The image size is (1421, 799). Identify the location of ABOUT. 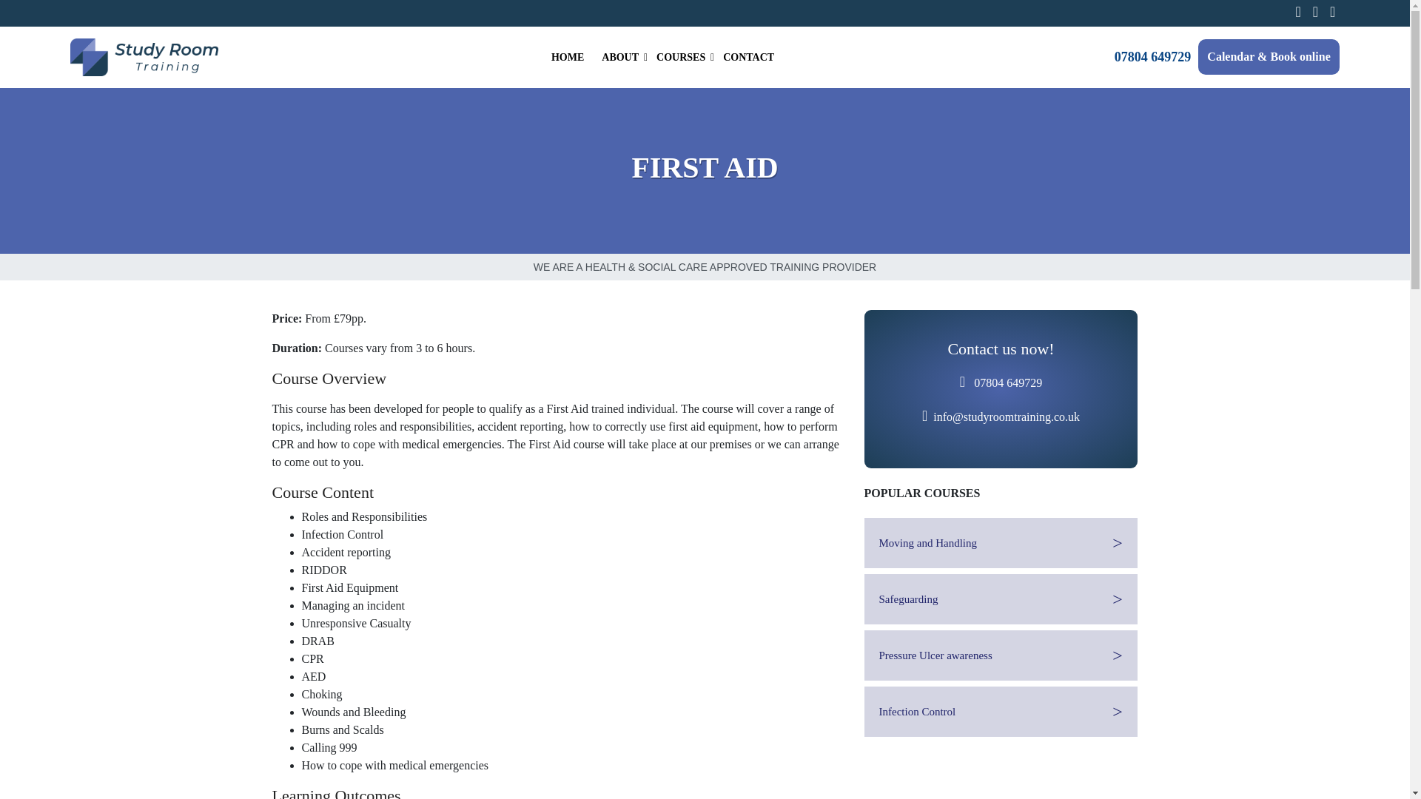
(620, 58).